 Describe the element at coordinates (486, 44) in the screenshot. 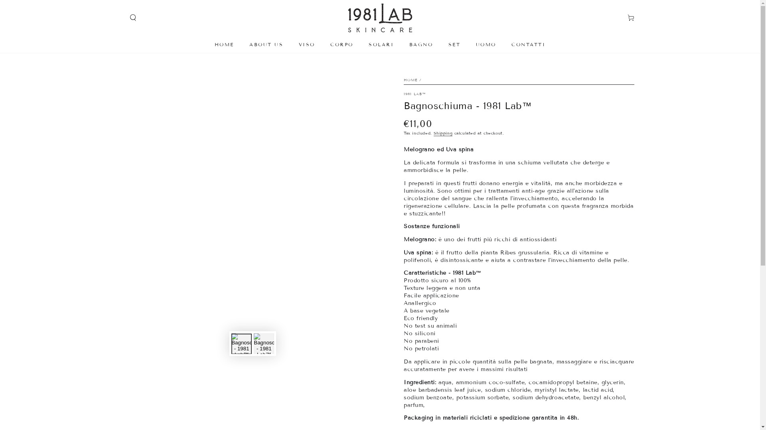

I see `UOMO` at that location.